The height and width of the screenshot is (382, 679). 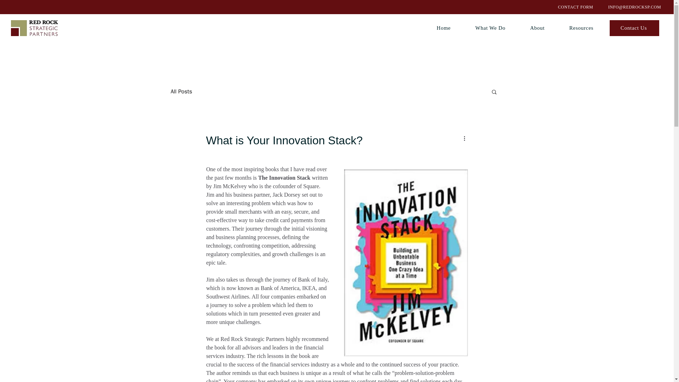 What do you see at coordinates (181, 91) in the screenshot?
I see `All Posts` at bounding box center [181, 91].